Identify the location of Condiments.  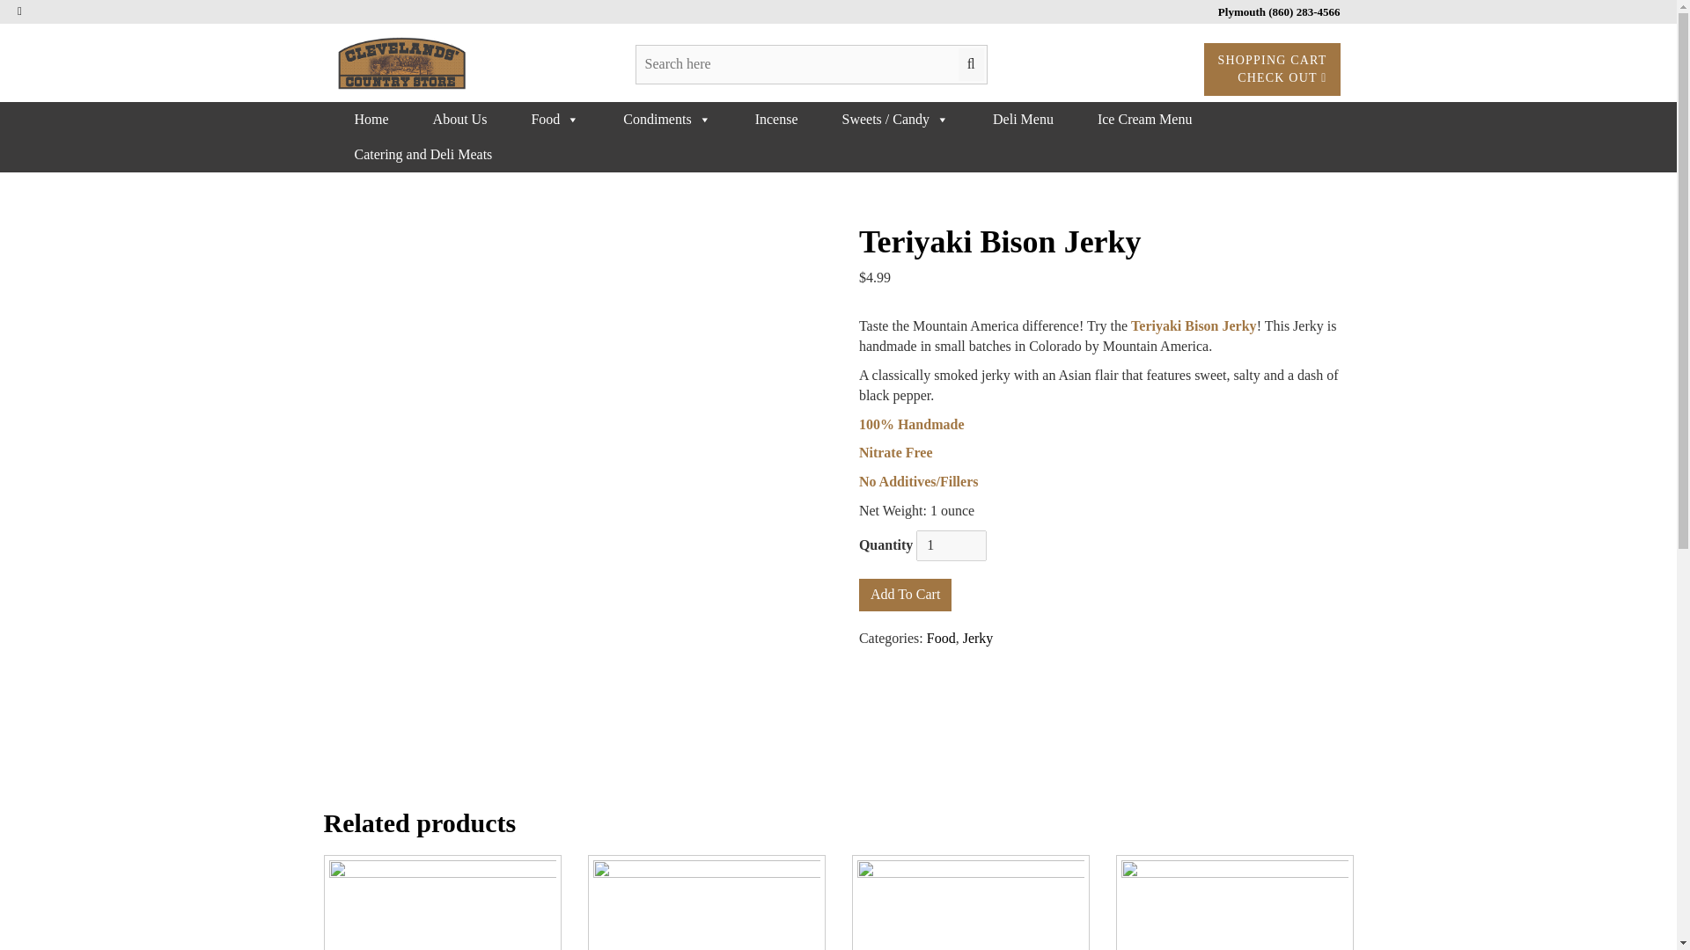
(666, 119).